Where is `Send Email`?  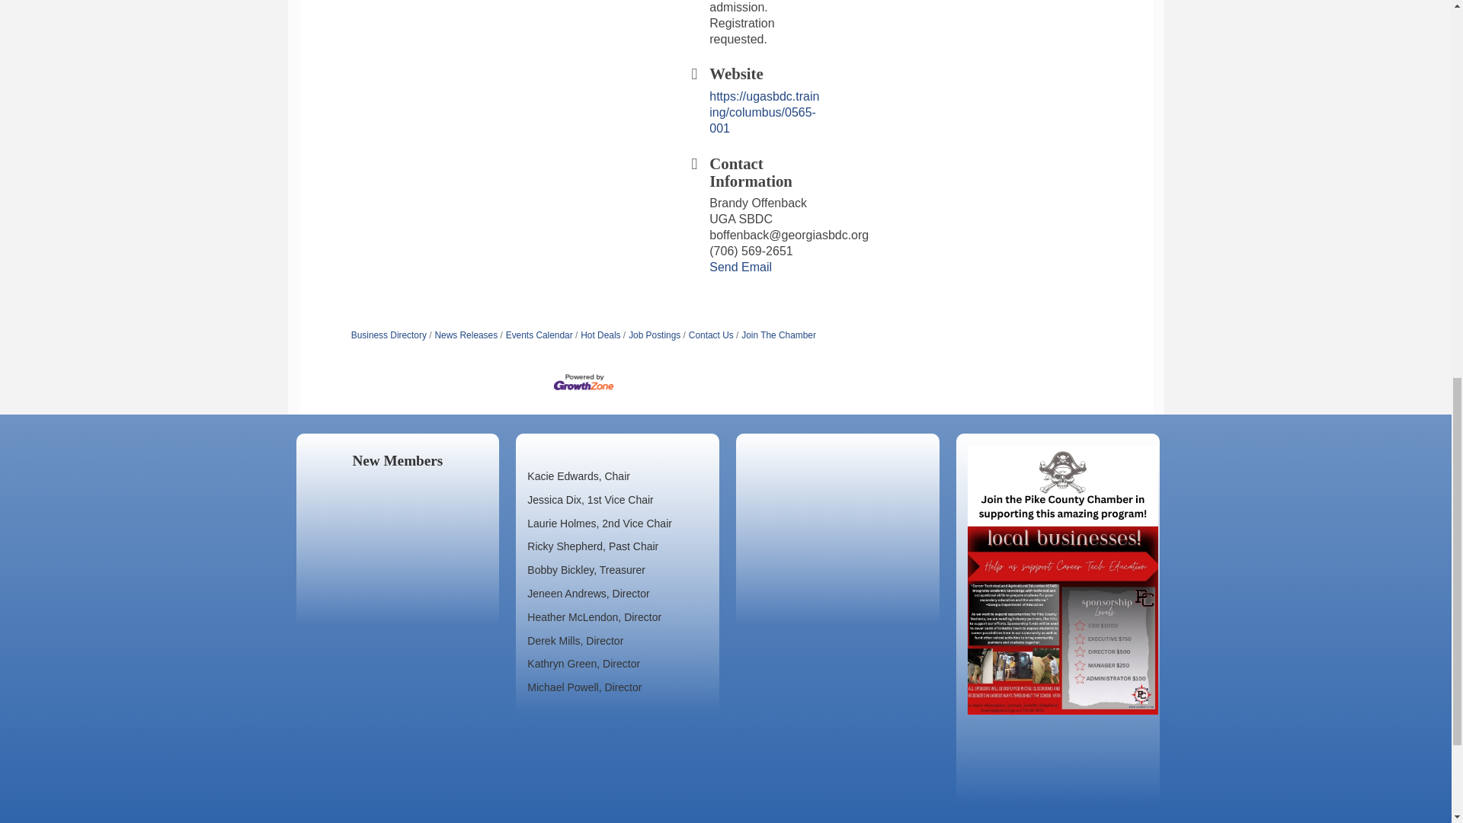 Send Email is located at coordinates (741, 267).